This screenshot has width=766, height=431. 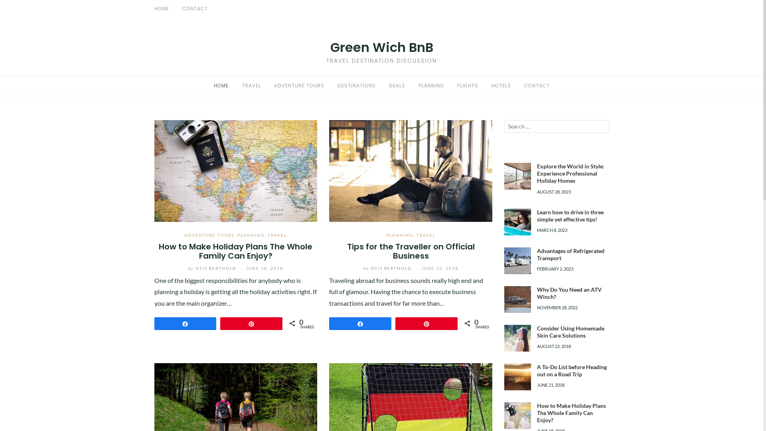 What do you see at coordinates (518, 377) in the screenshot?
I see `A To-Do List before Heading out on a Road Trip` at bounding box center [518, 377].